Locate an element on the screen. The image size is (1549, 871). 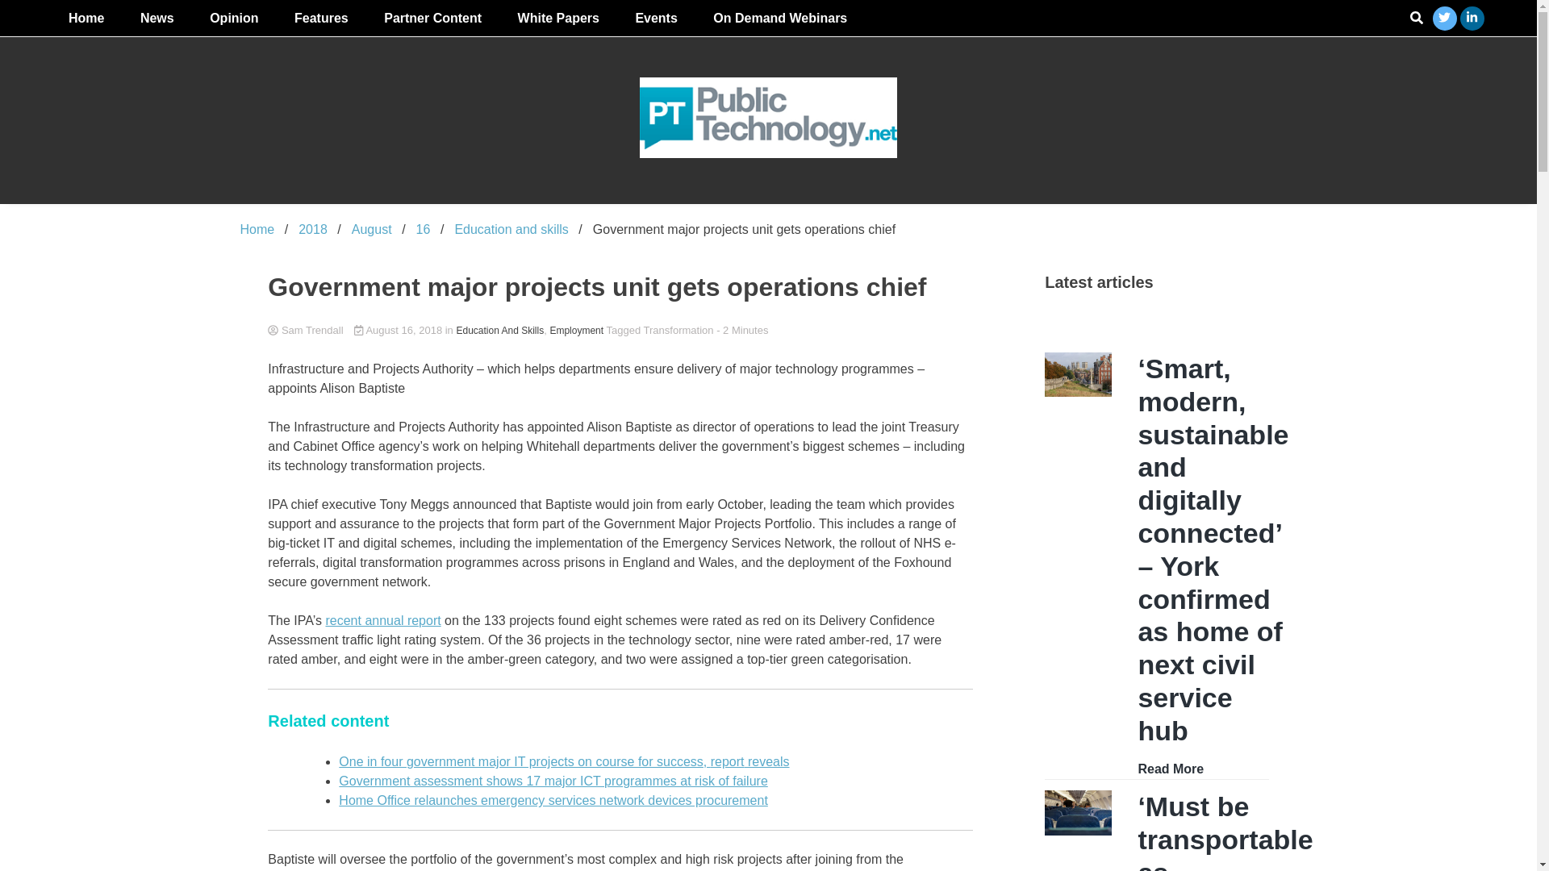
2018 is located at coordinates (313, 229).